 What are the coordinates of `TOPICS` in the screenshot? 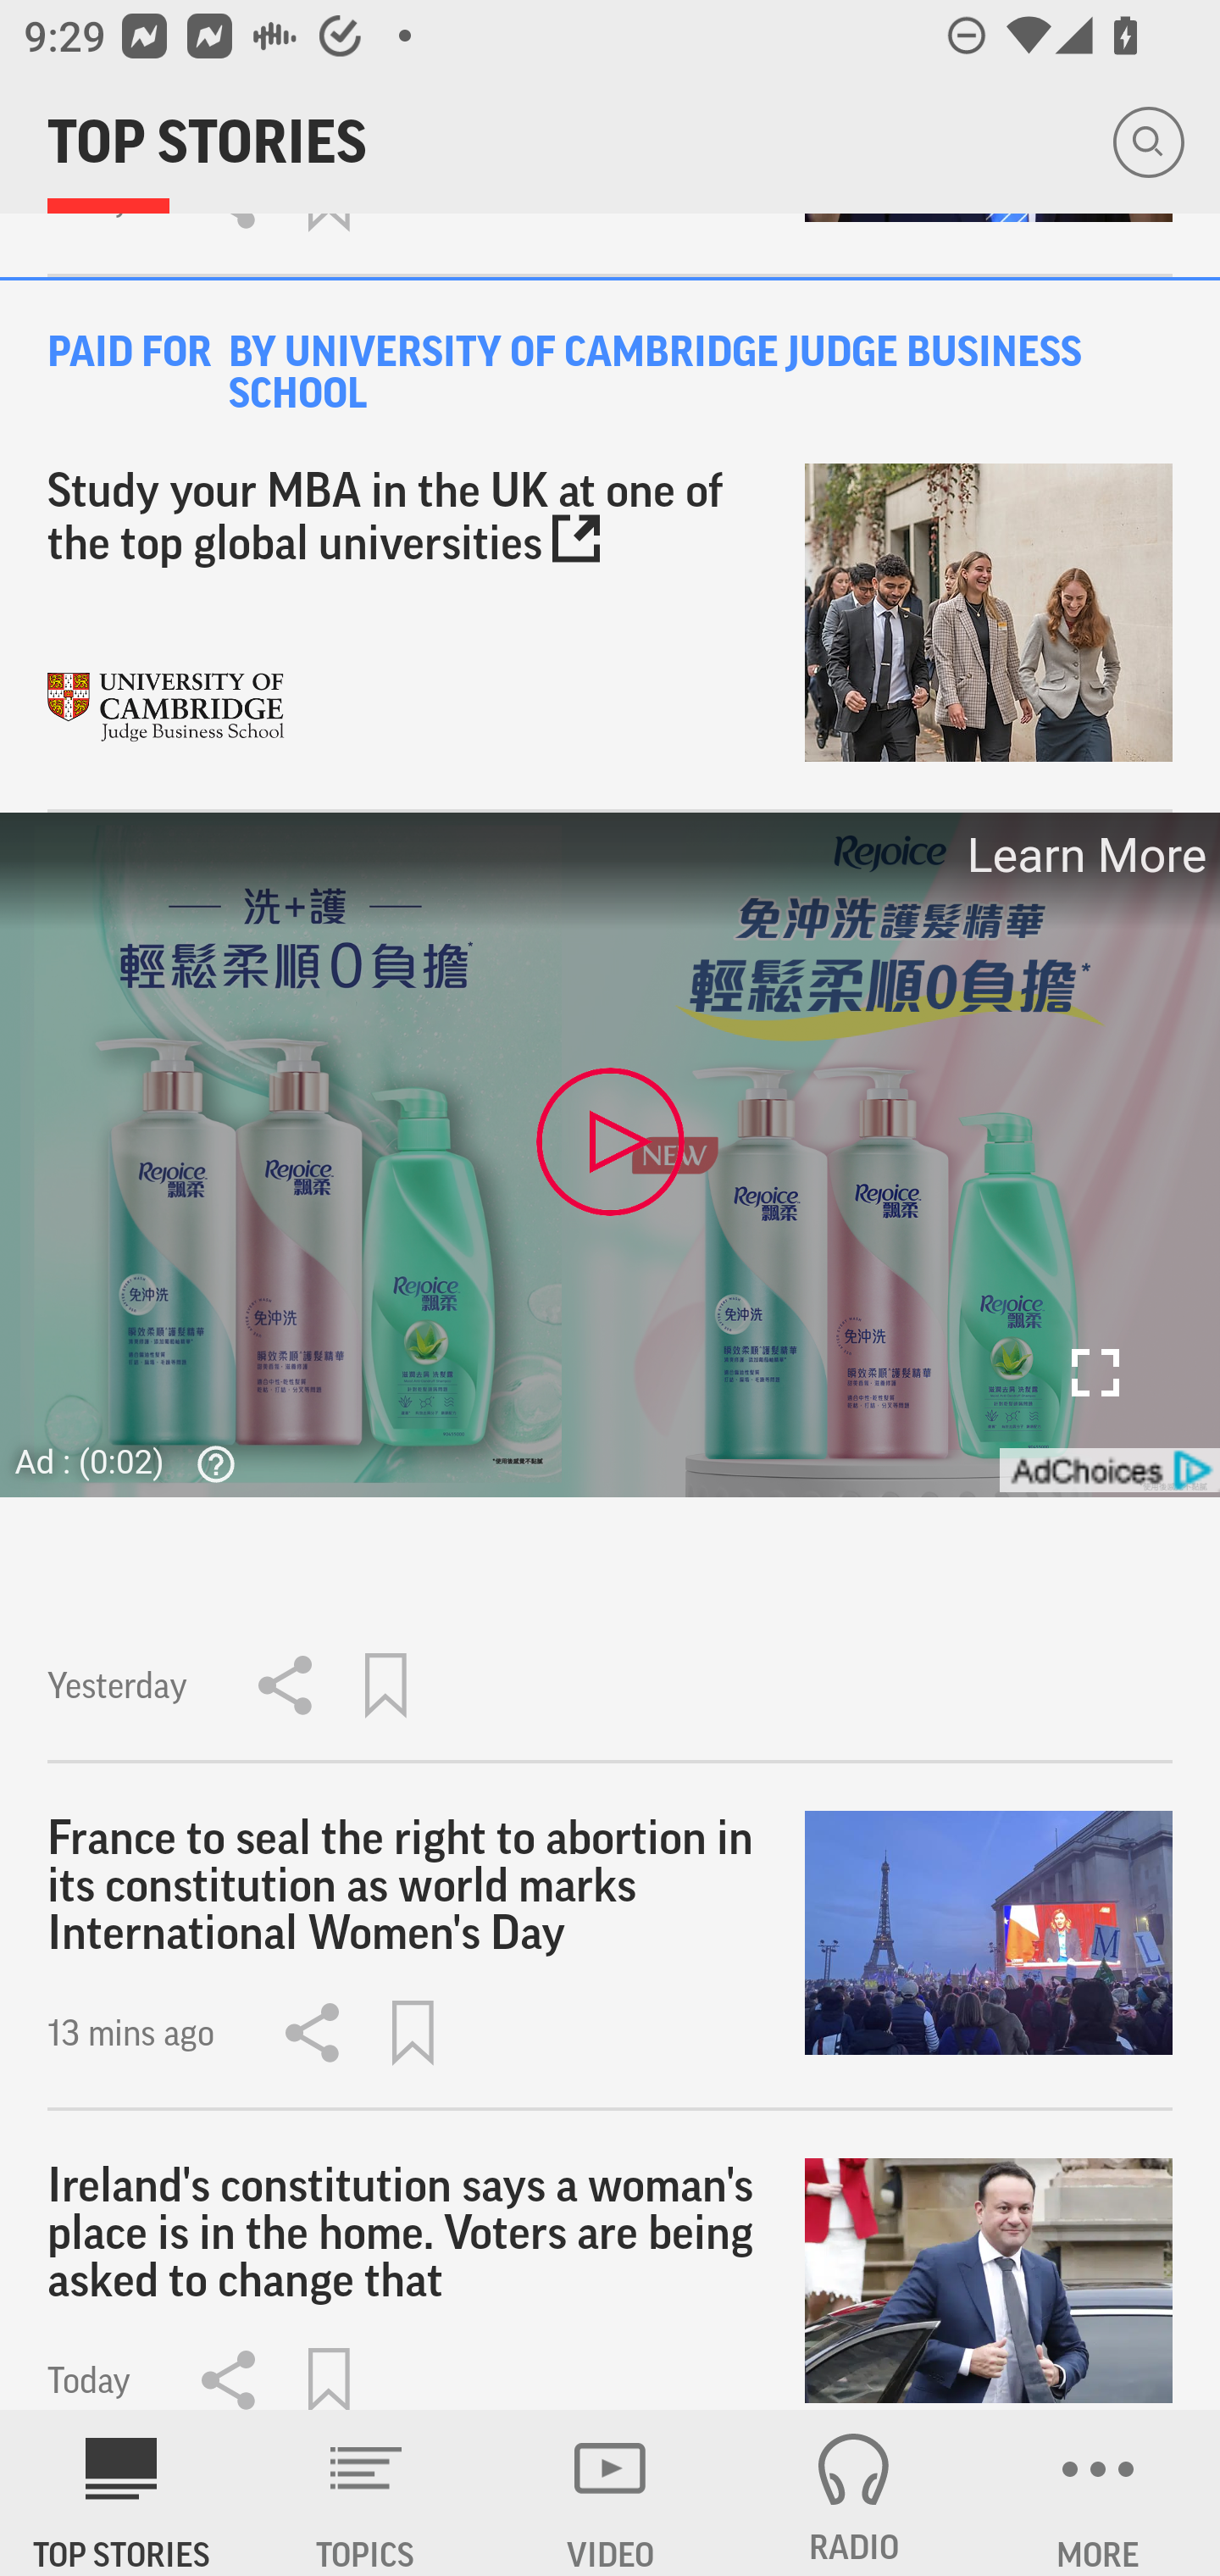 It's located at (366, 2493).